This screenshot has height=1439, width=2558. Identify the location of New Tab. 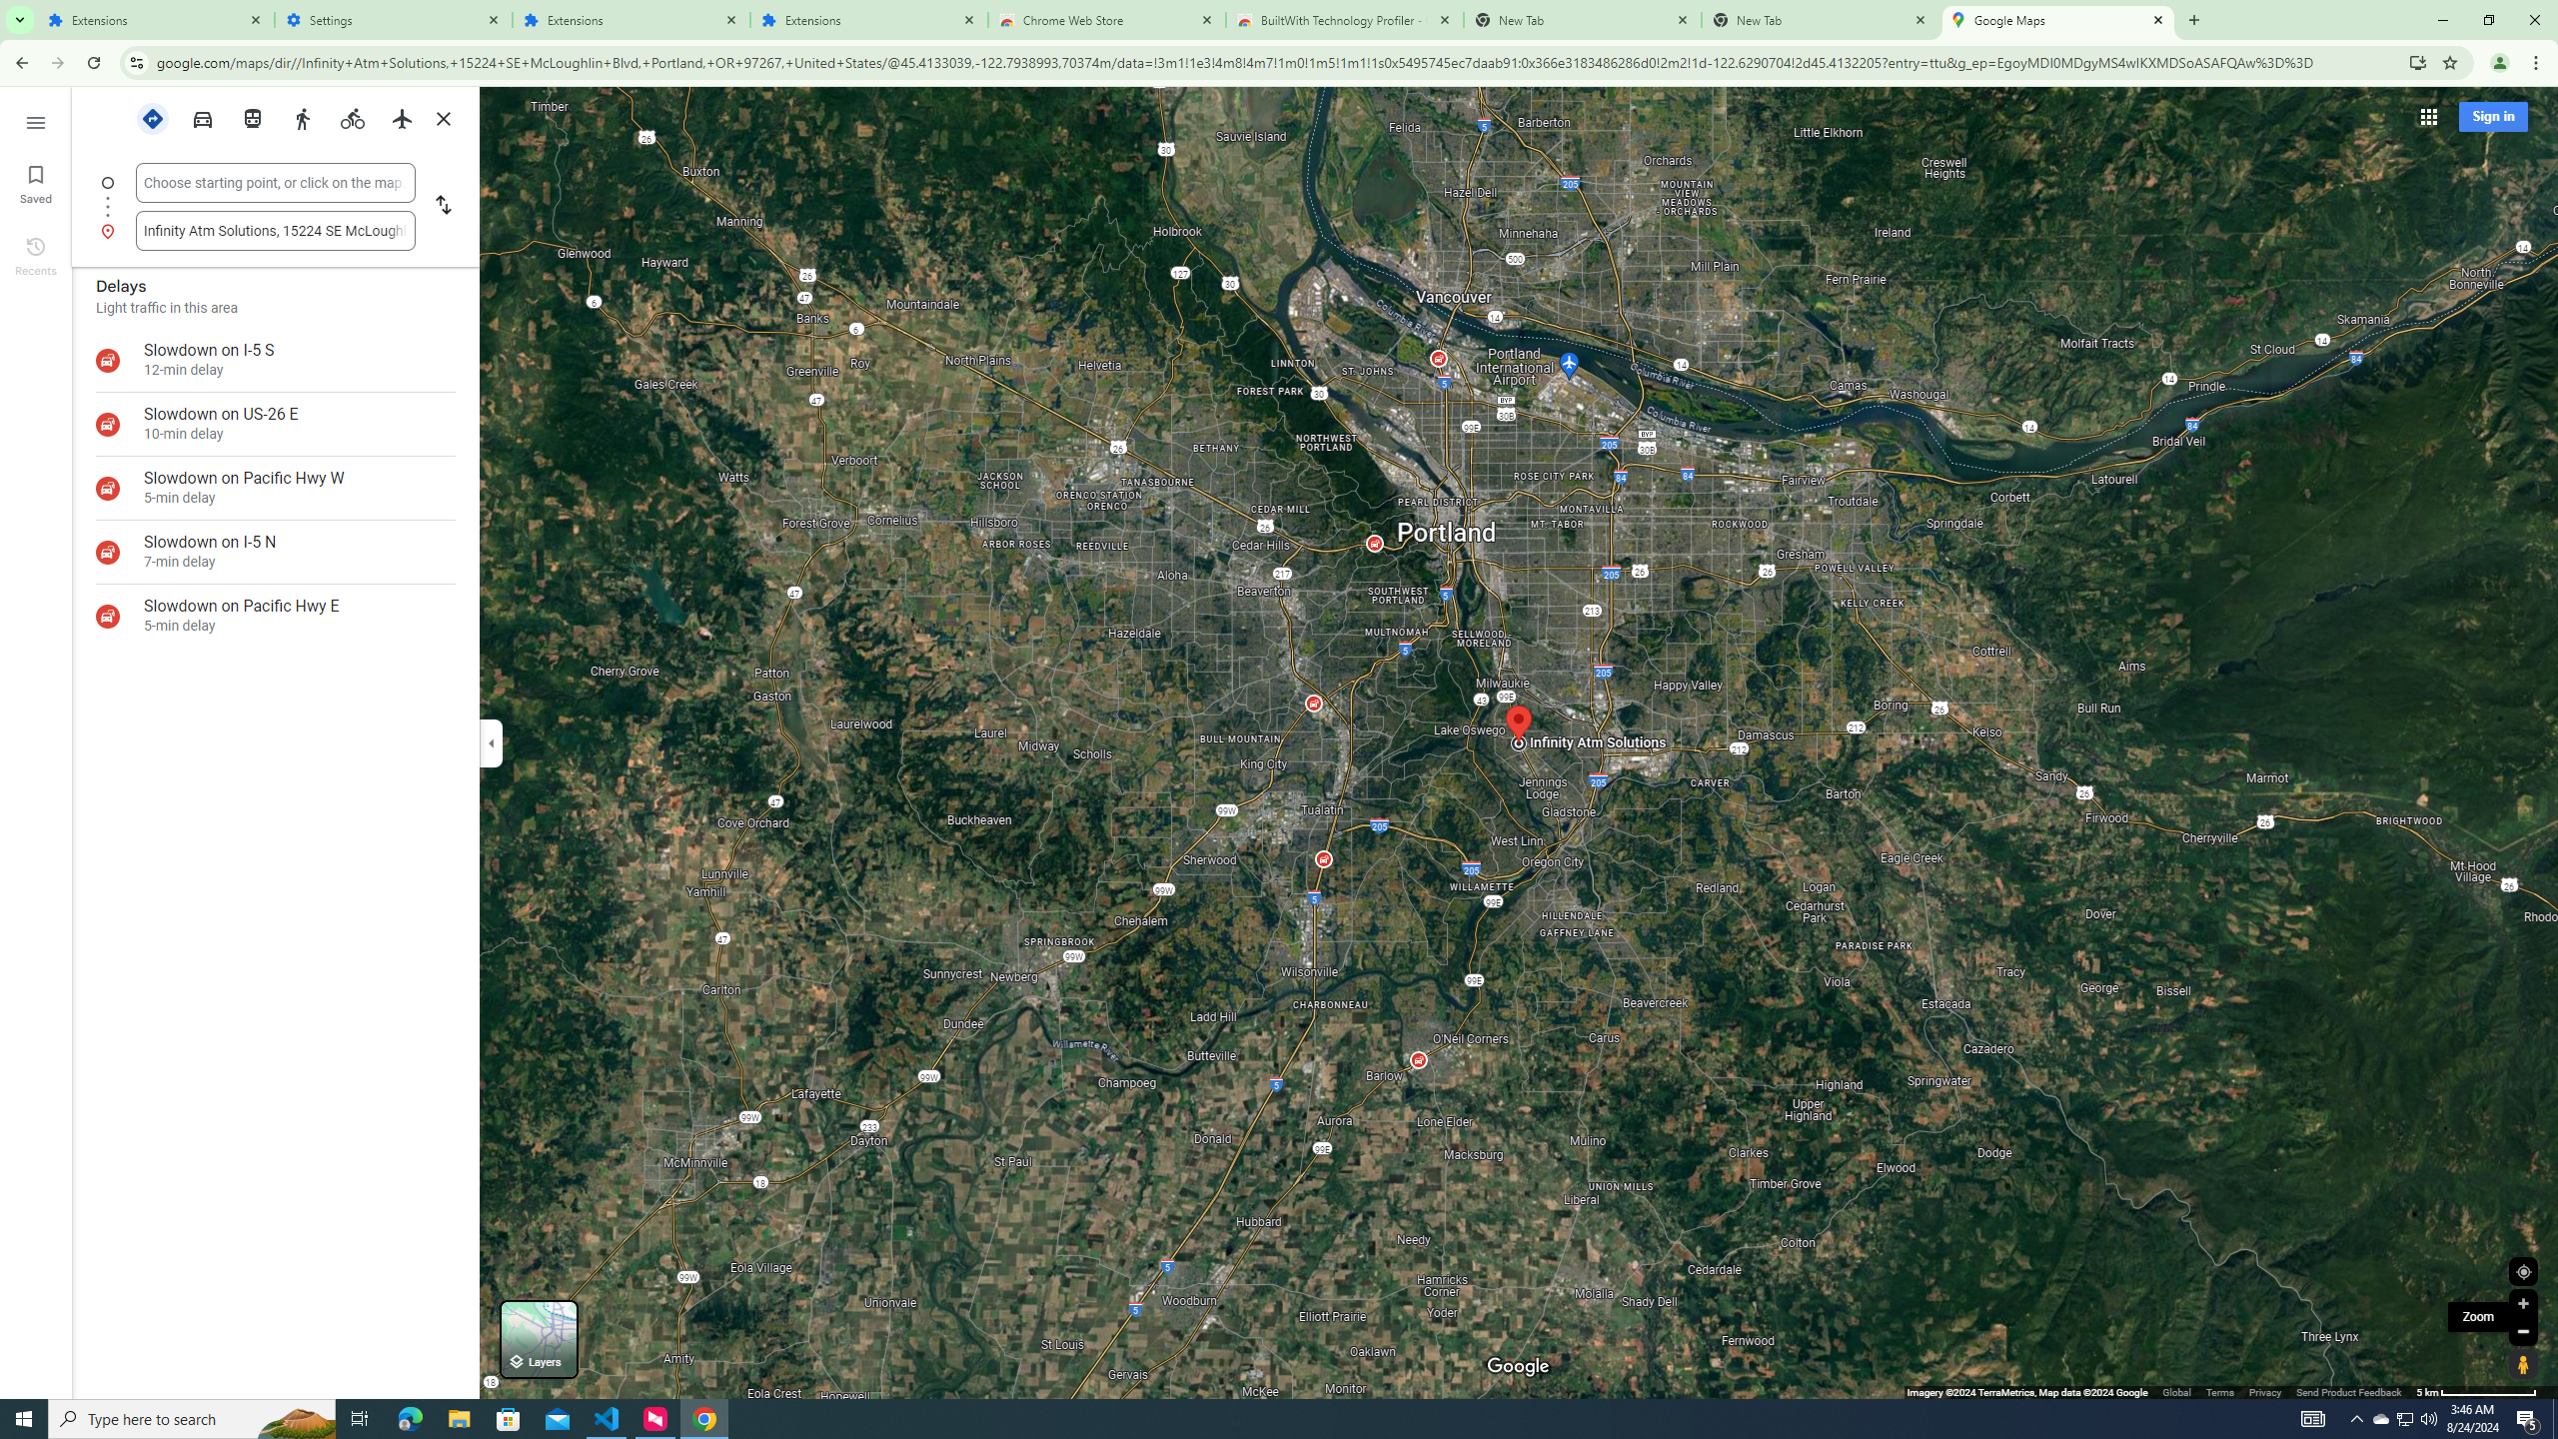
(1821, 20).